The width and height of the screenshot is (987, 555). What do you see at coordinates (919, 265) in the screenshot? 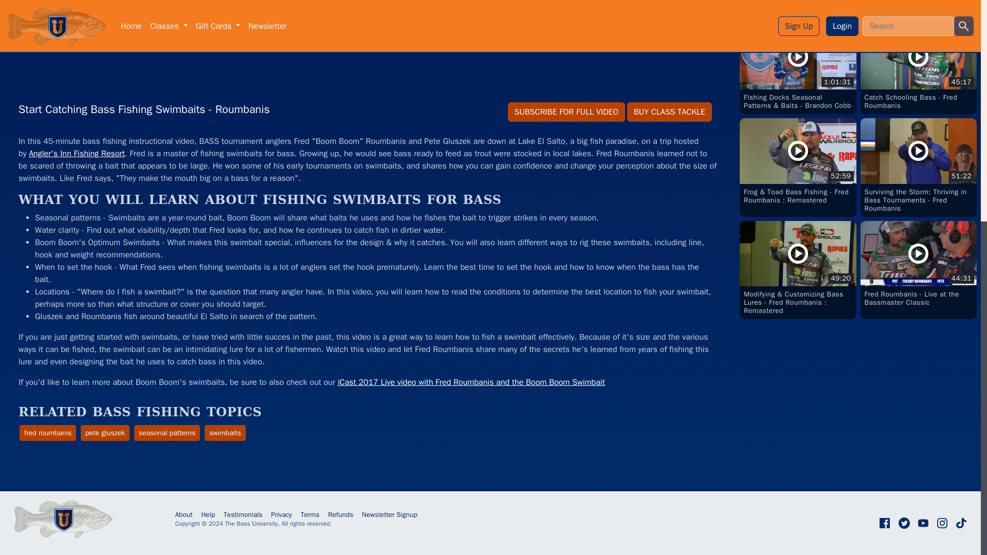
I see `seasonal patterns` at bounding box center [919, 265].